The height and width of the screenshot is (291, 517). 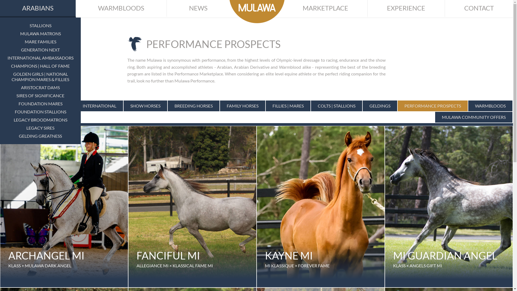 What do you see at coordinates (433, 106) in the screenshot?
I see `PERFORMANCE PROSPECTS` at bounding box center [433, 106].